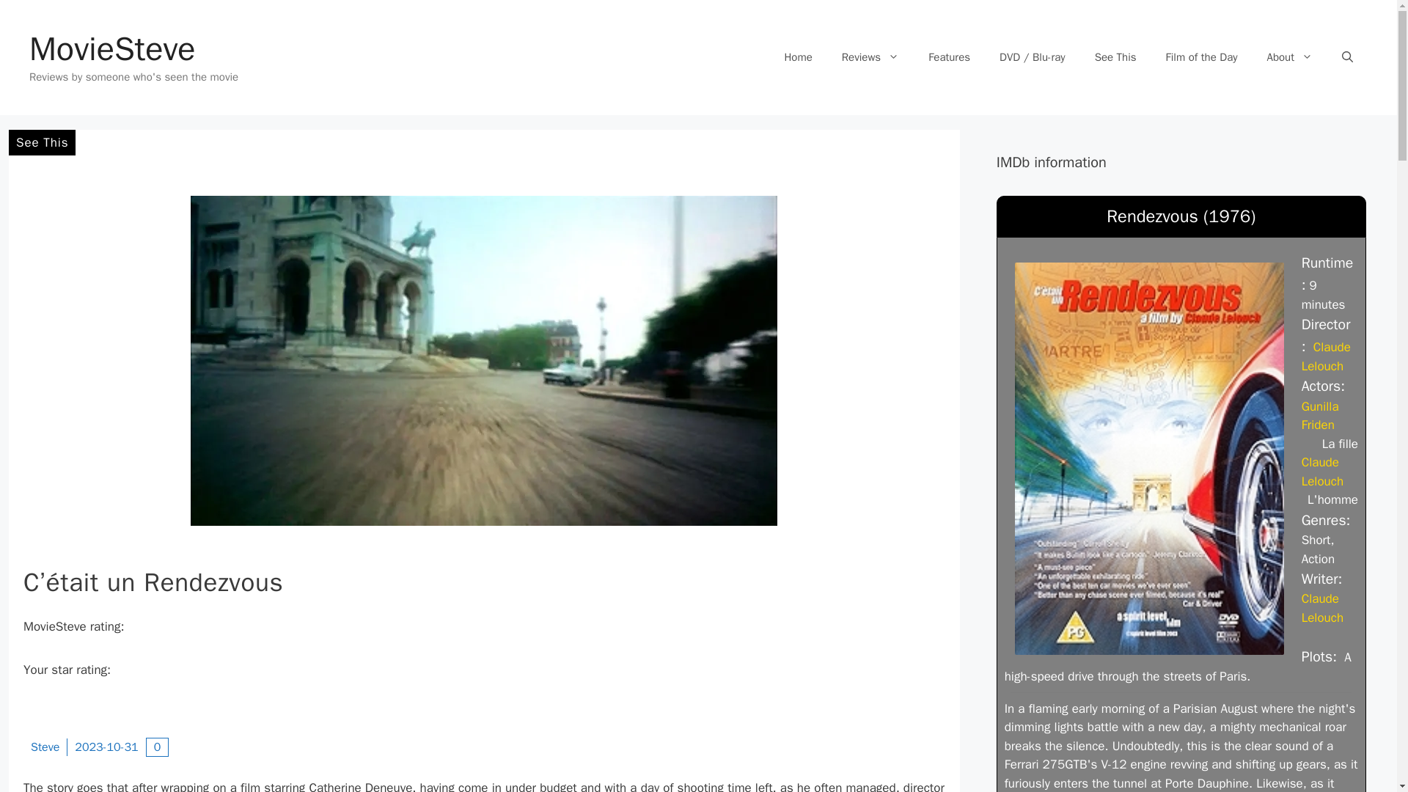 The height and width of the screenshot is (792, 1408). What do you see at coordinates (1321, 608) in the screenshot?
I see `Claude Lelouch` at bounding box center [1321, 608].